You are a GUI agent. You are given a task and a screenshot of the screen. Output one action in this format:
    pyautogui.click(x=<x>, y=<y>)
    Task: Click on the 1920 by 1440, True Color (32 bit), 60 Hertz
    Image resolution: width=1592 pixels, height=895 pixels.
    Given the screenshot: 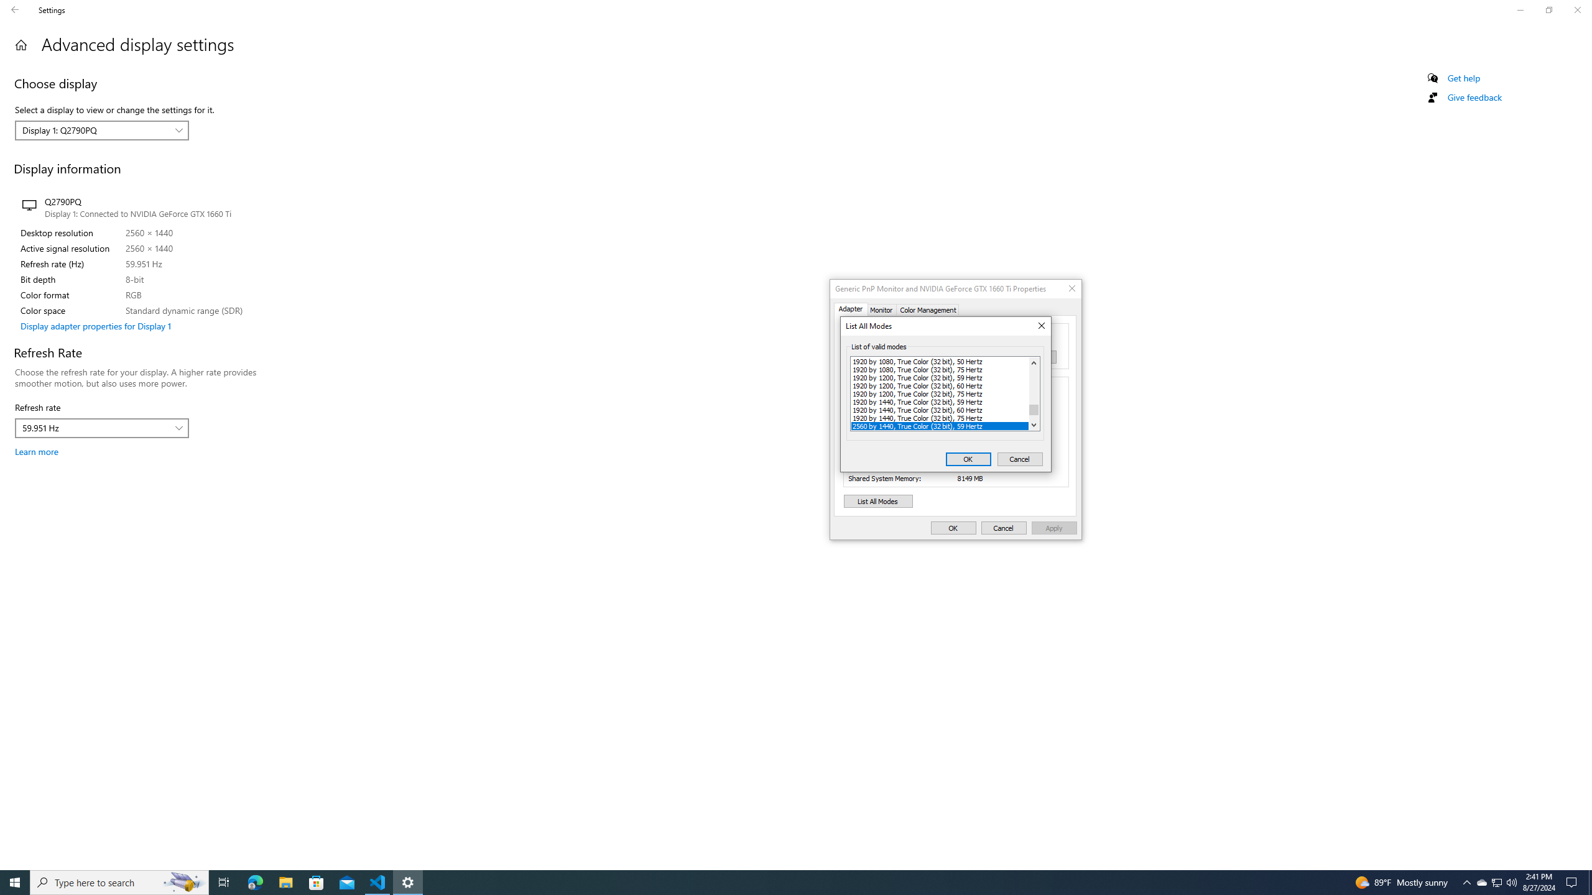 What is the action you would take?
    pyautogui.click(x=940, y=409)
    